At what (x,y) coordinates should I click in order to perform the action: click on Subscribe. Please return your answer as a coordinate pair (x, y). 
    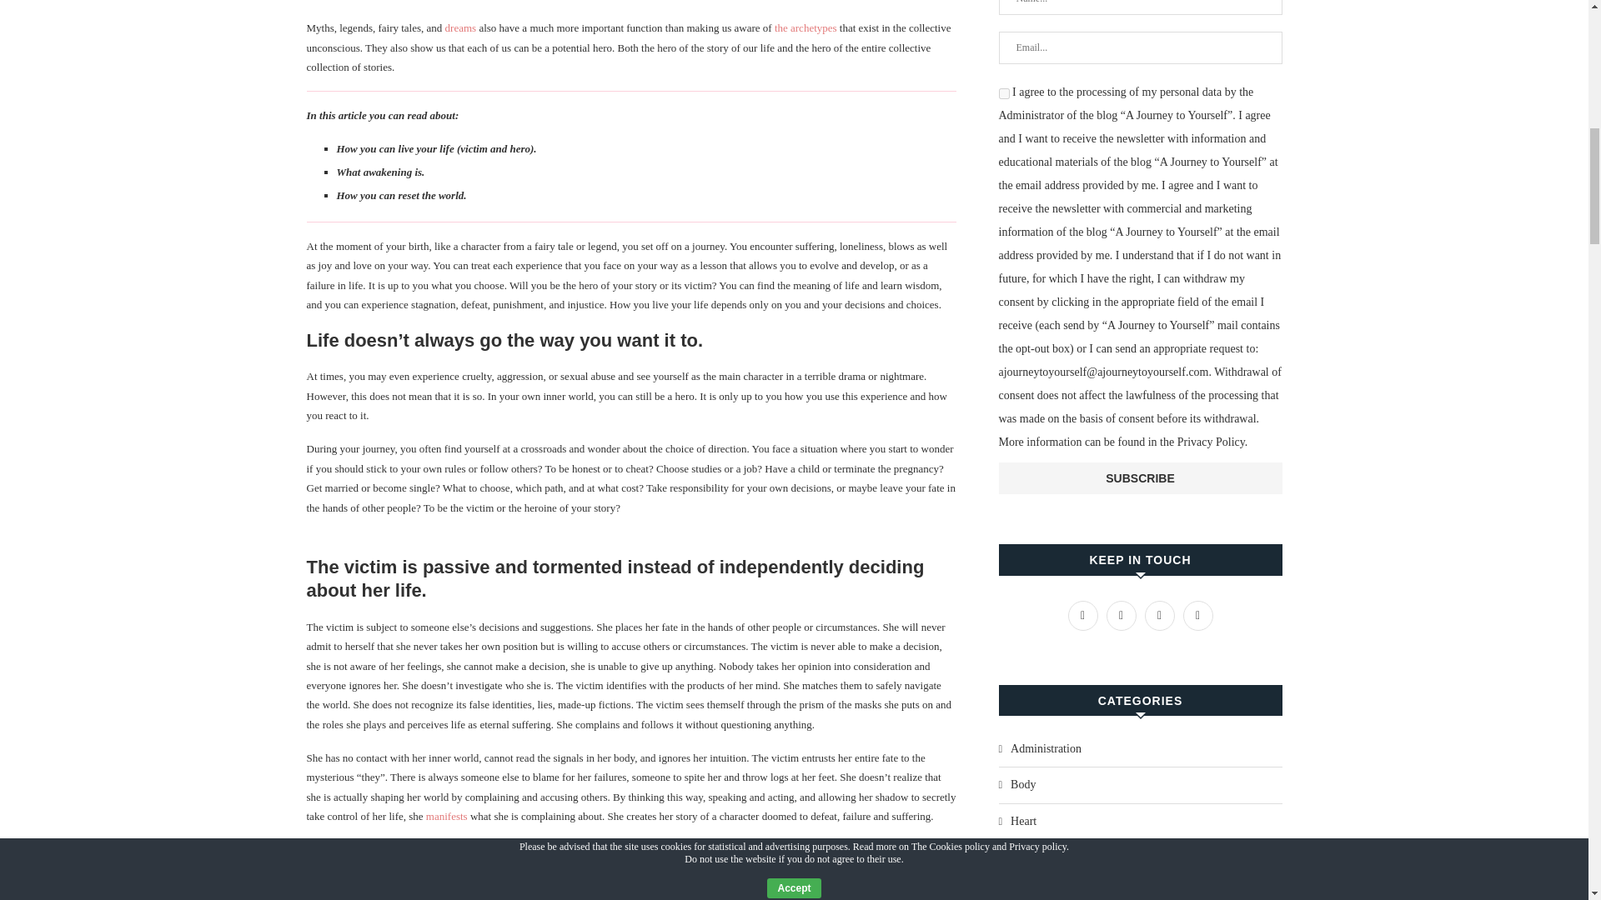
    Looking at the image, I should click on (1141, 478).